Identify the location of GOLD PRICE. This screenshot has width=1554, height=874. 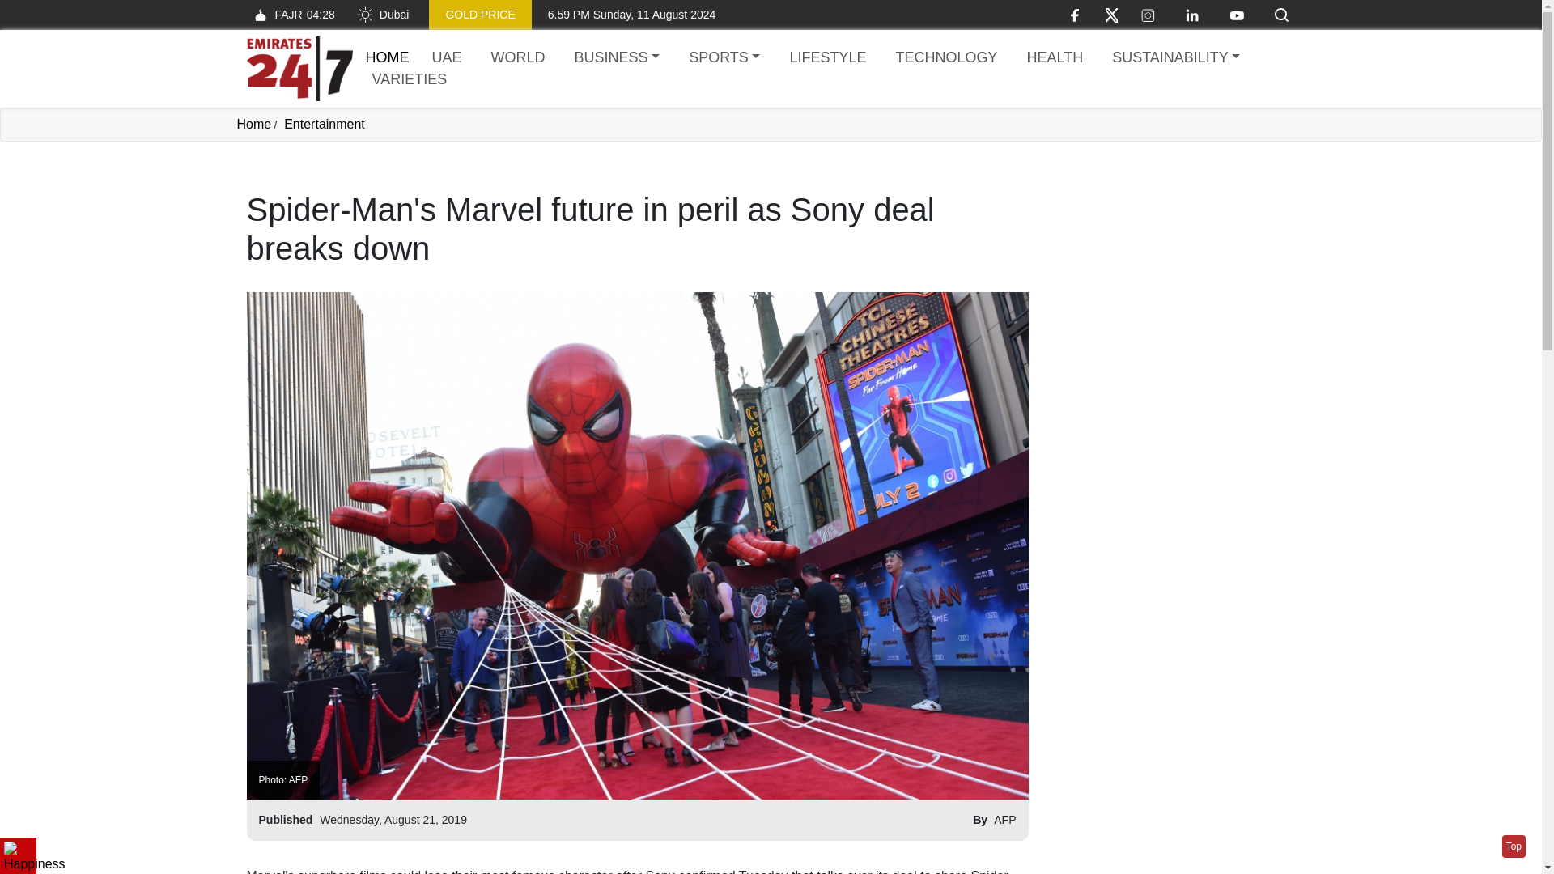
(290, 15).